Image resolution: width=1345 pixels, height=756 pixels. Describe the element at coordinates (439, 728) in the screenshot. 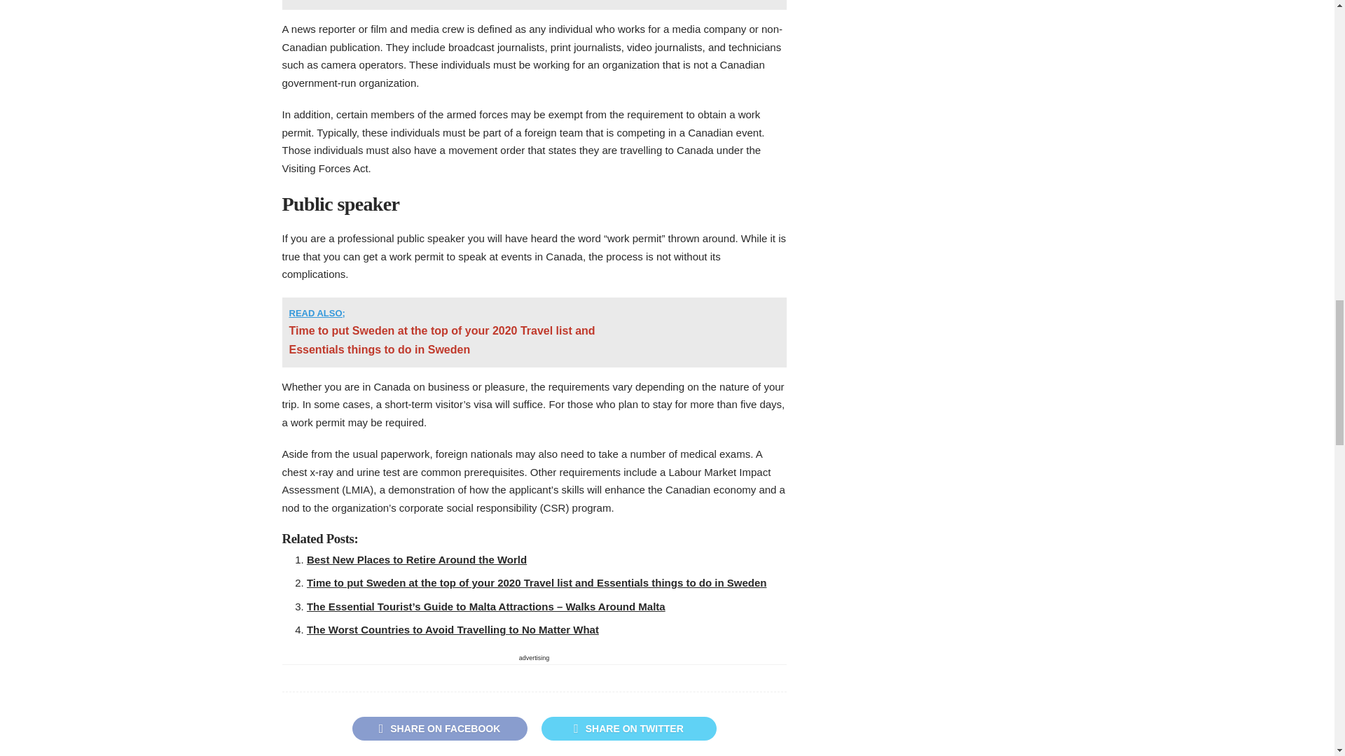

I see `SHARE ON FACEBOOK` at that location.